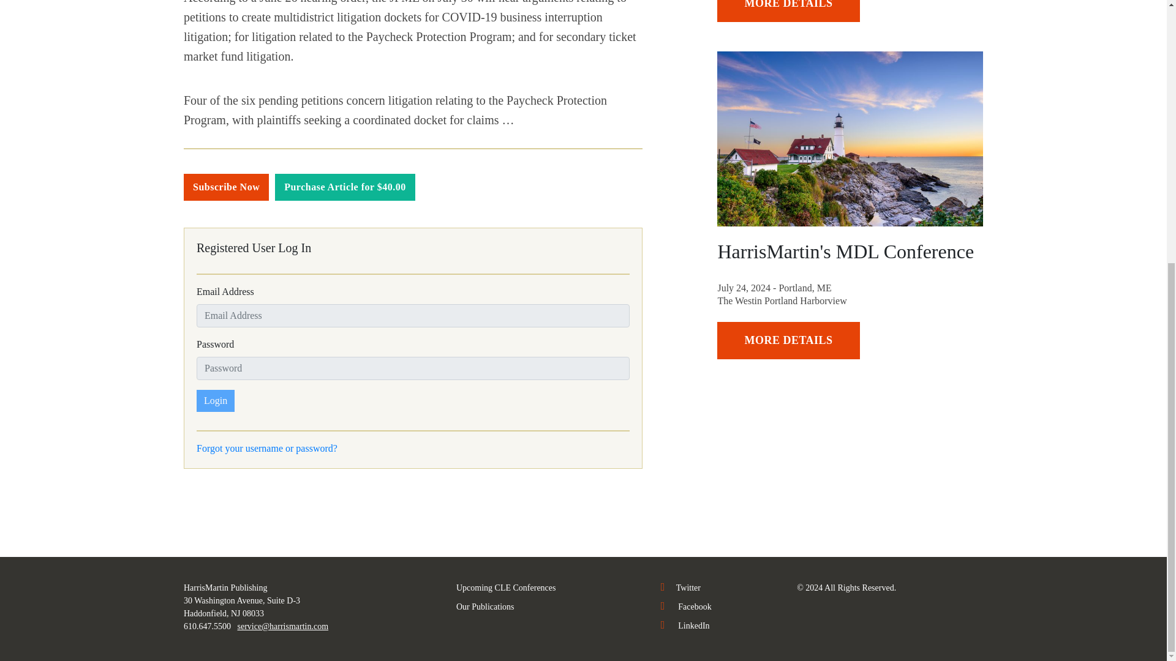 This screenshot has width=1176, height=661. What do you see at coordinates (226, 187) in the screenshot?
I see `Subscribe Now` at bounding box center [226, 187].